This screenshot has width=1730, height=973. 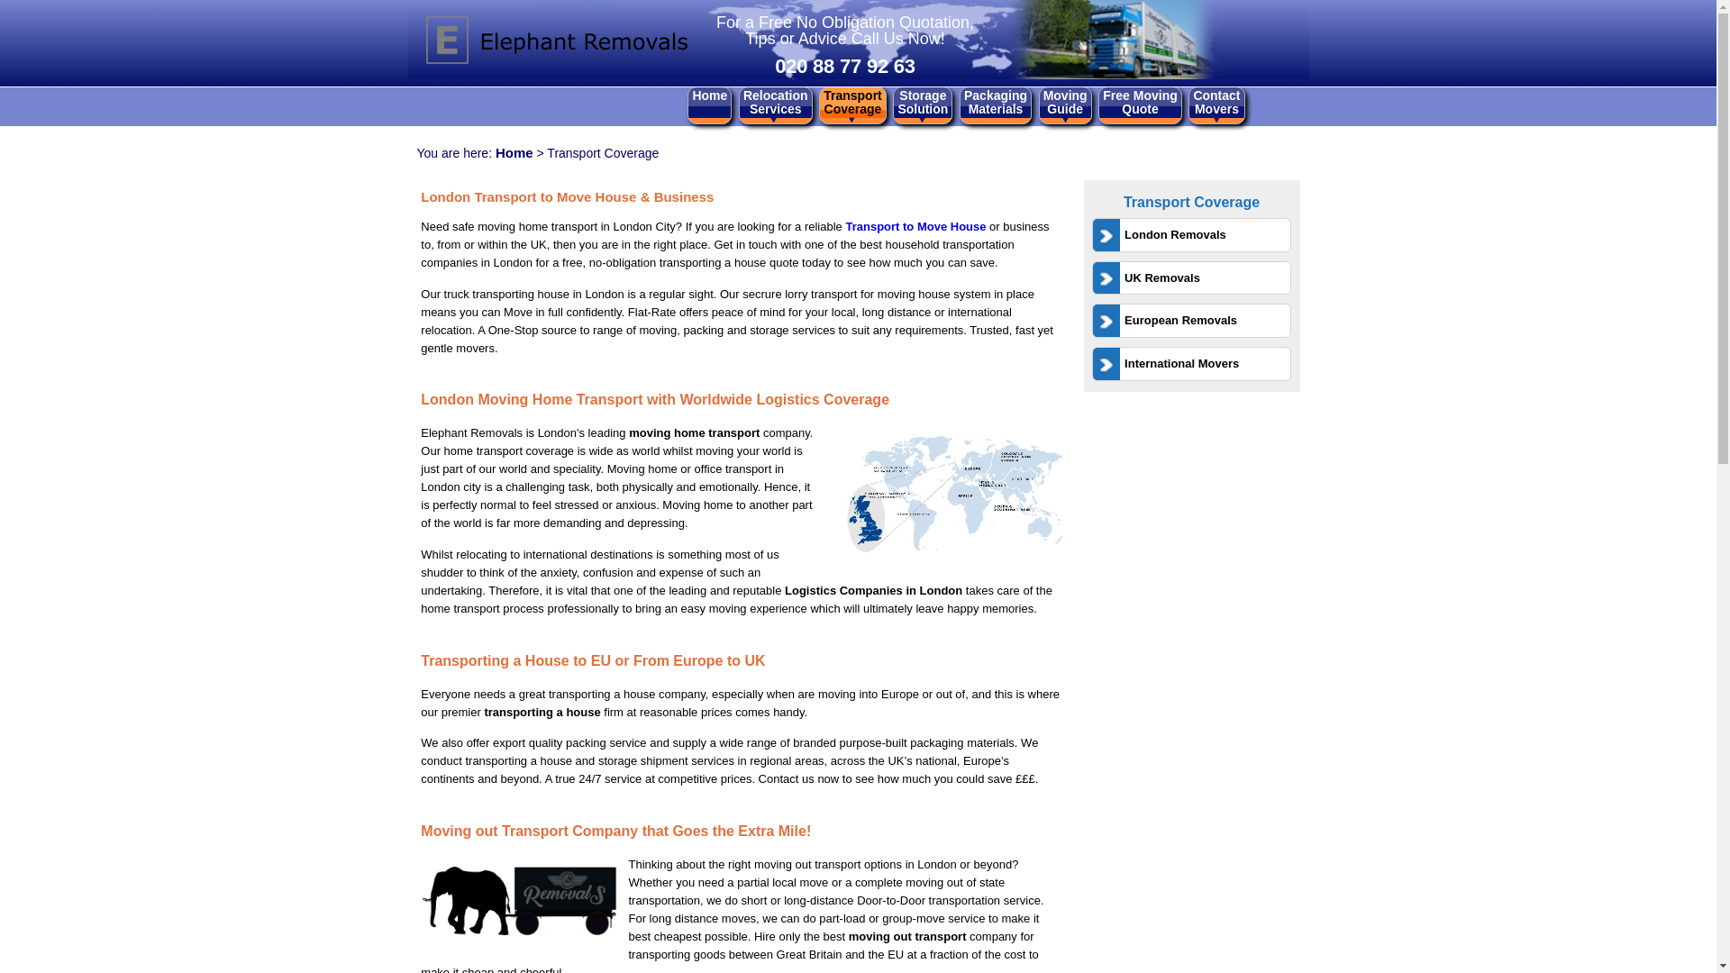 What do you see at coordinates (1203, 364) in the screenshot?
I see `European Removals` at bounding box center [1203, 364].